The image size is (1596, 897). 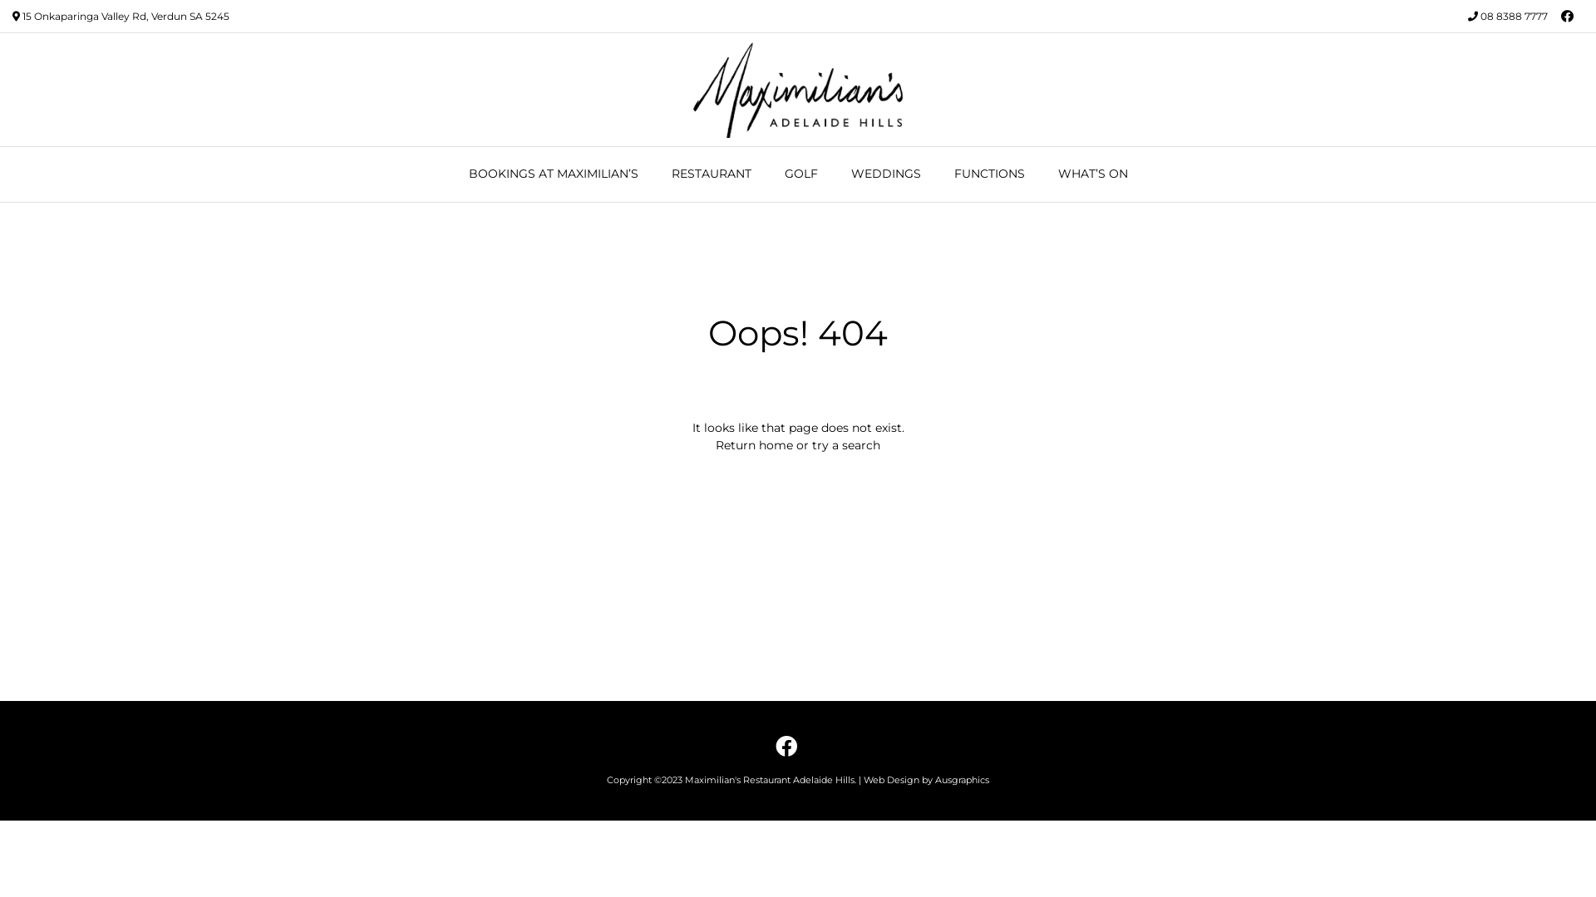 I want to click on Find Us on Facebook, so click(x=786, y=746).